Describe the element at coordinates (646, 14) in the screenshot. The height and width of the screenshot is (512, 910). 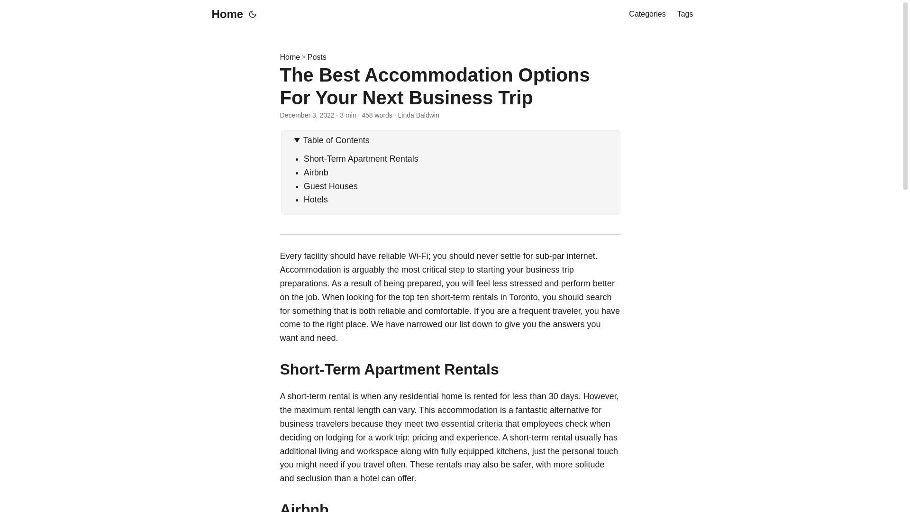
I see `Categories` at that location.